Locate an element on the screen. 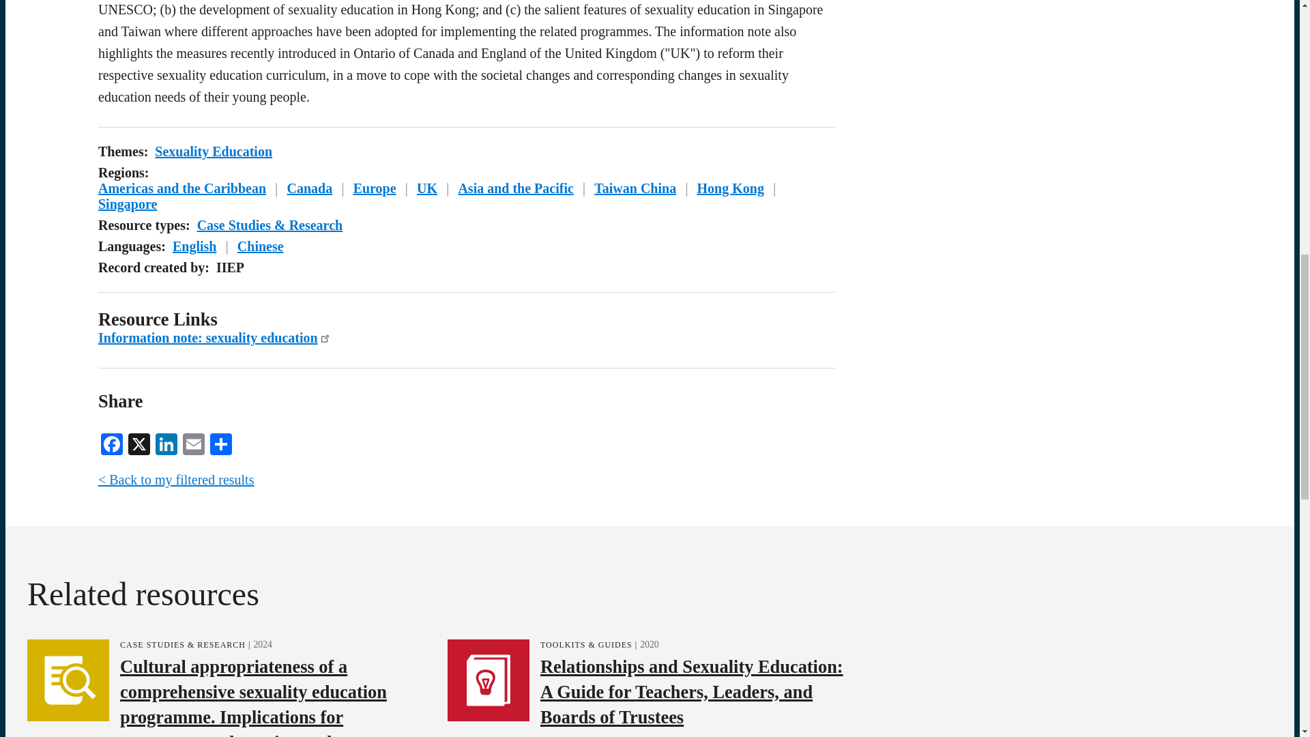 The image size is (1310, 737). Sexuality Education is located at coordinates (213, 151).